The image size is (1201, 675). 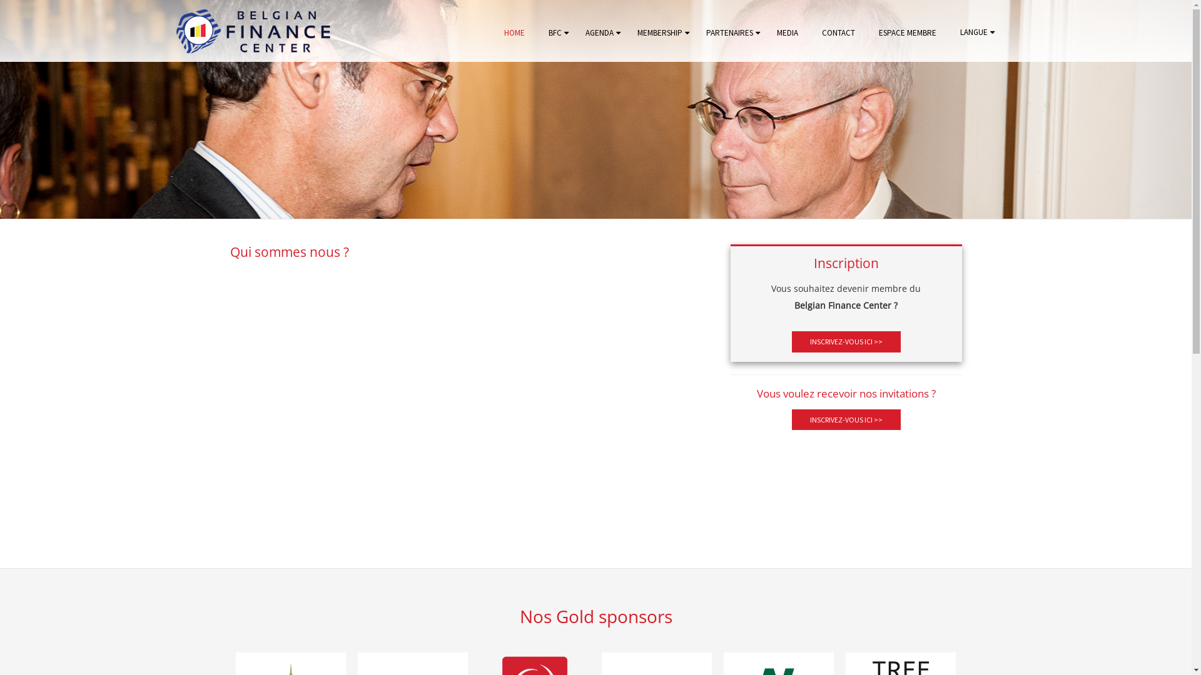 What do you see at coordinates (1103, 87) in the screenshot?
I see `BFC` at bounding box center [1103, 87].